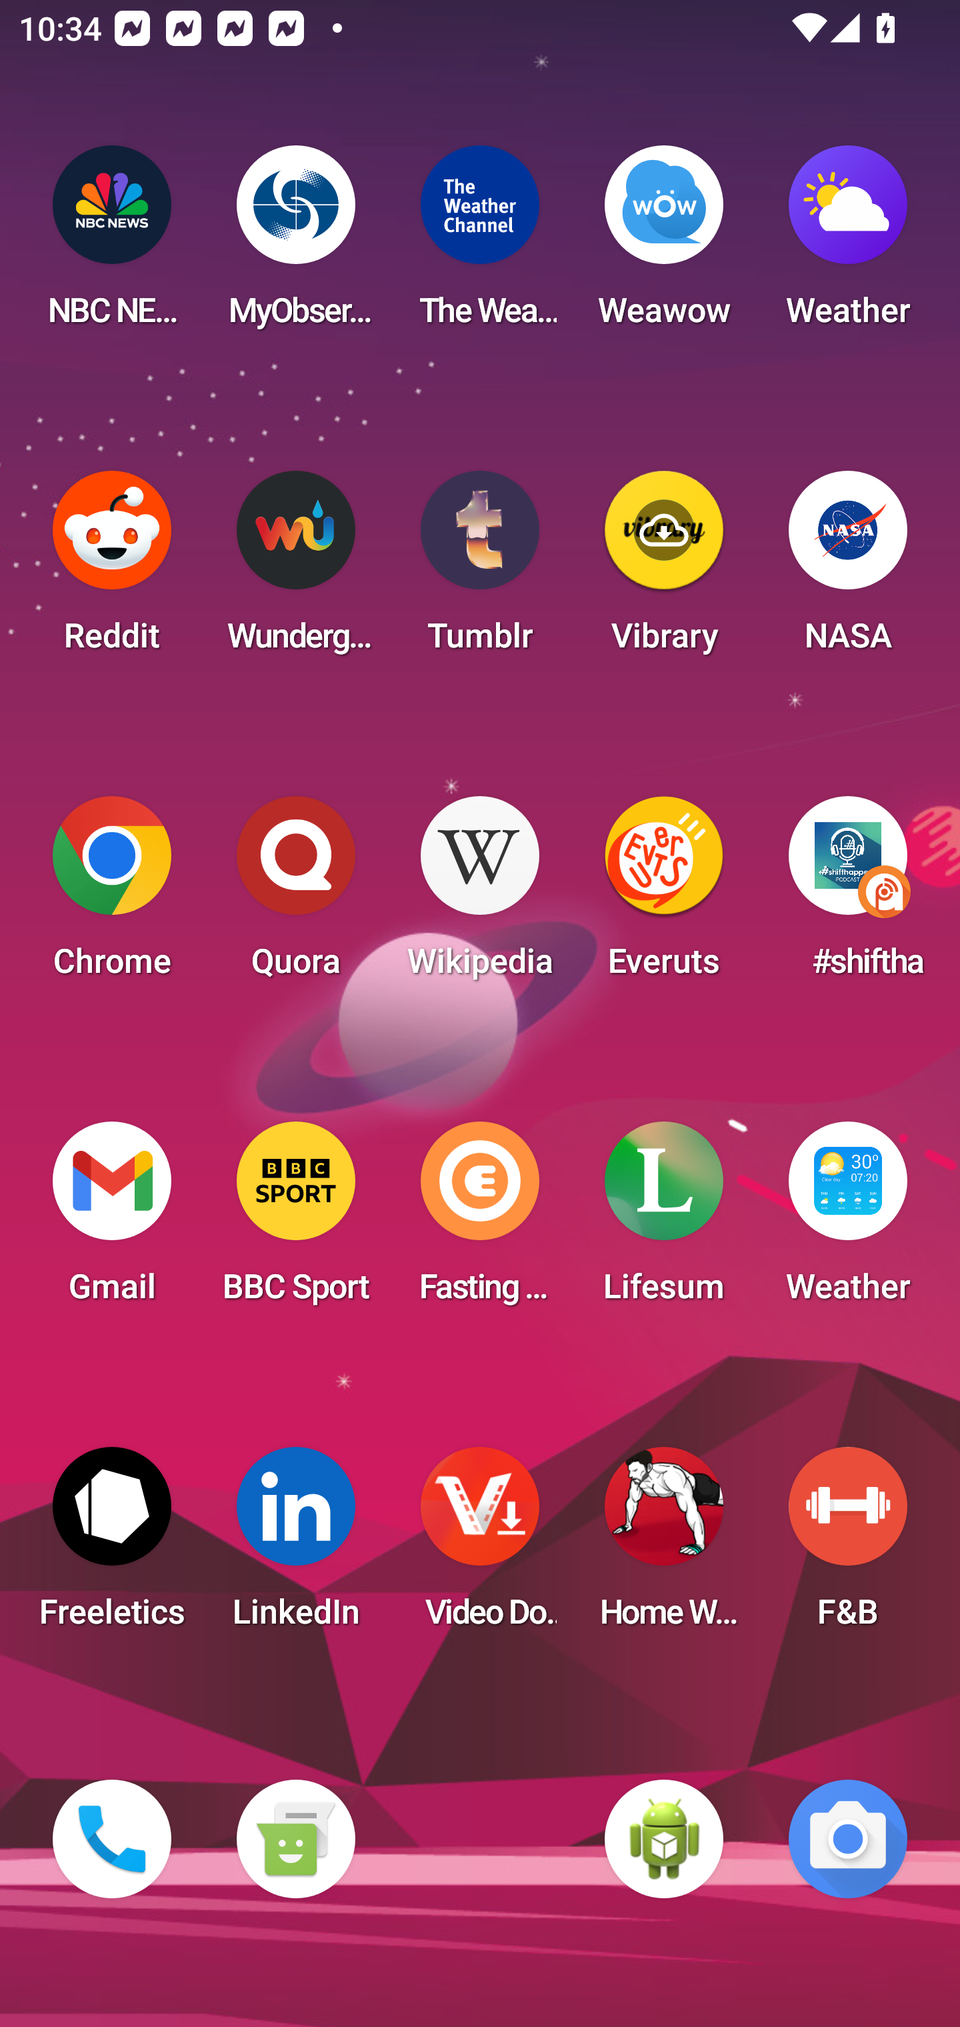 The width and height of the screenshot is (960, 2027). Describe the element at coordinates (664, 569) in the screenshot. I see `Vibrary` at that location.